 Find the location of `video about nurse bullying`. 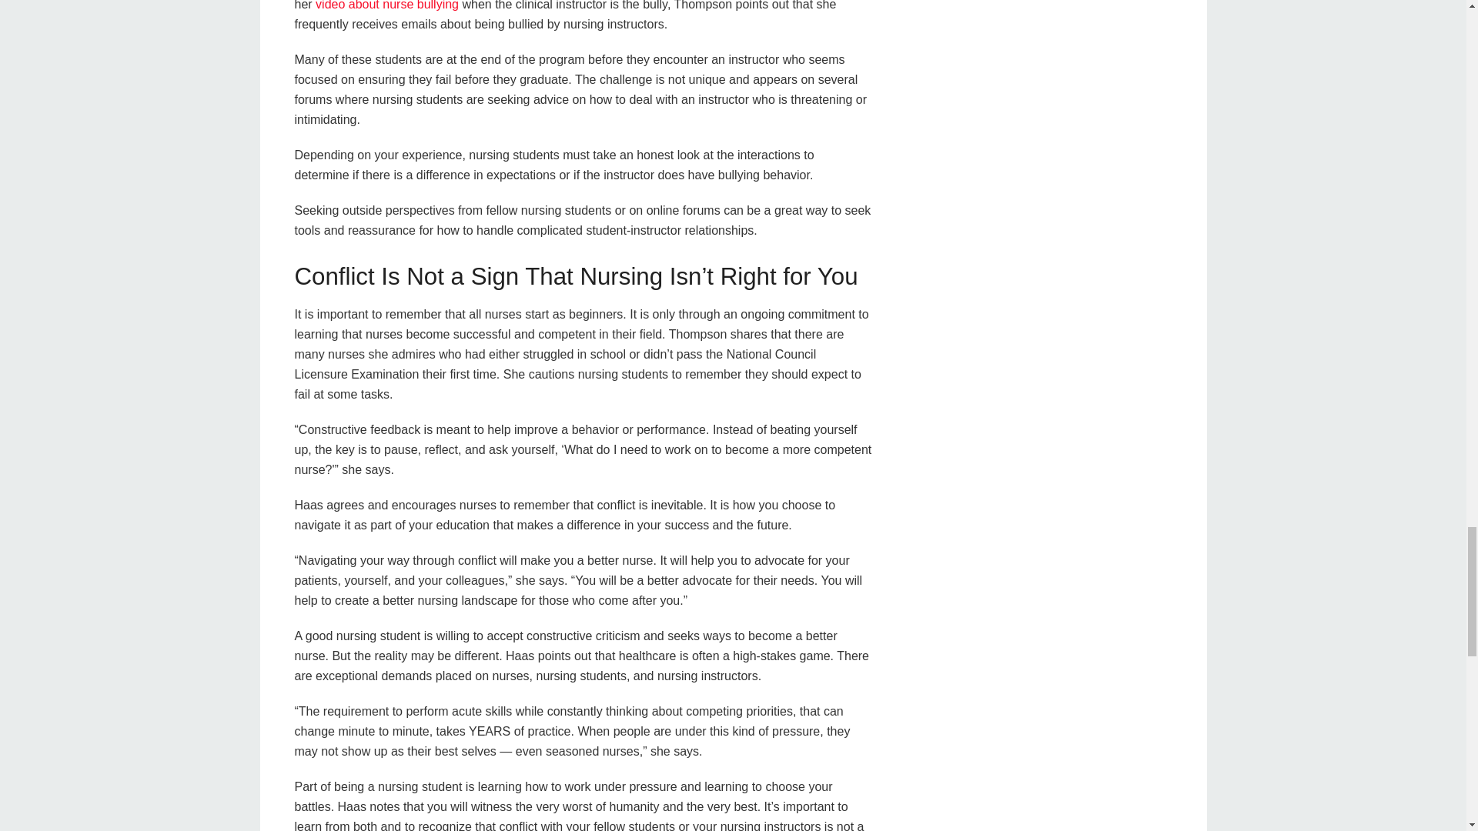

video about nurse bullying is located at coordinates (386, 5).